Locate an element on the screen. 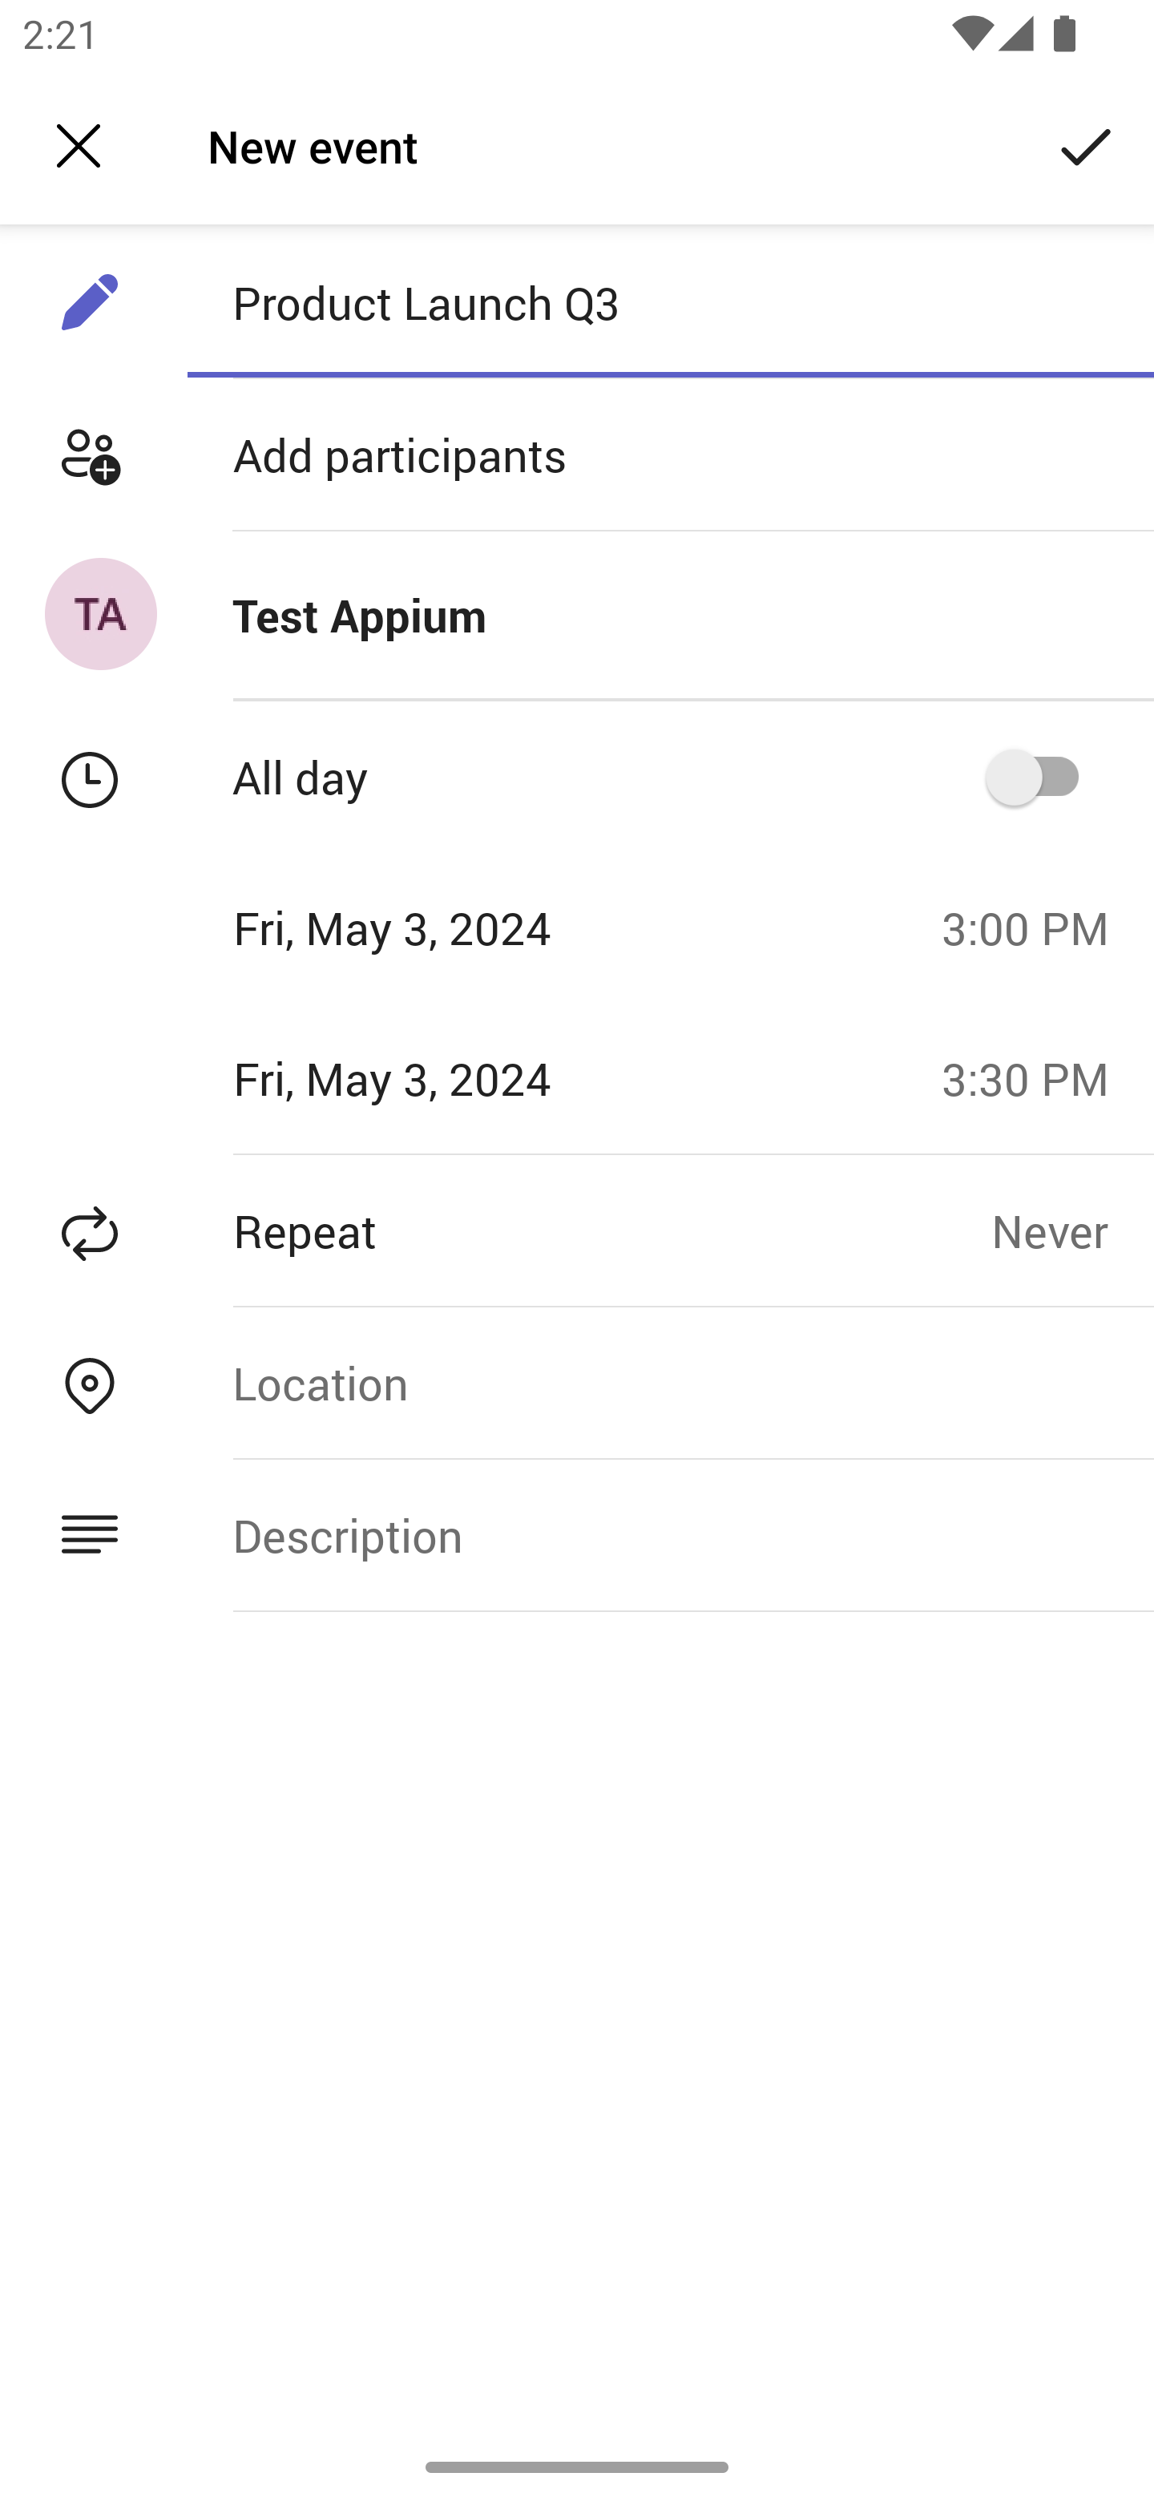 This screenshot has width=1154, height=2501. Never Repeat Never is located at coordinates (1072, 1230).